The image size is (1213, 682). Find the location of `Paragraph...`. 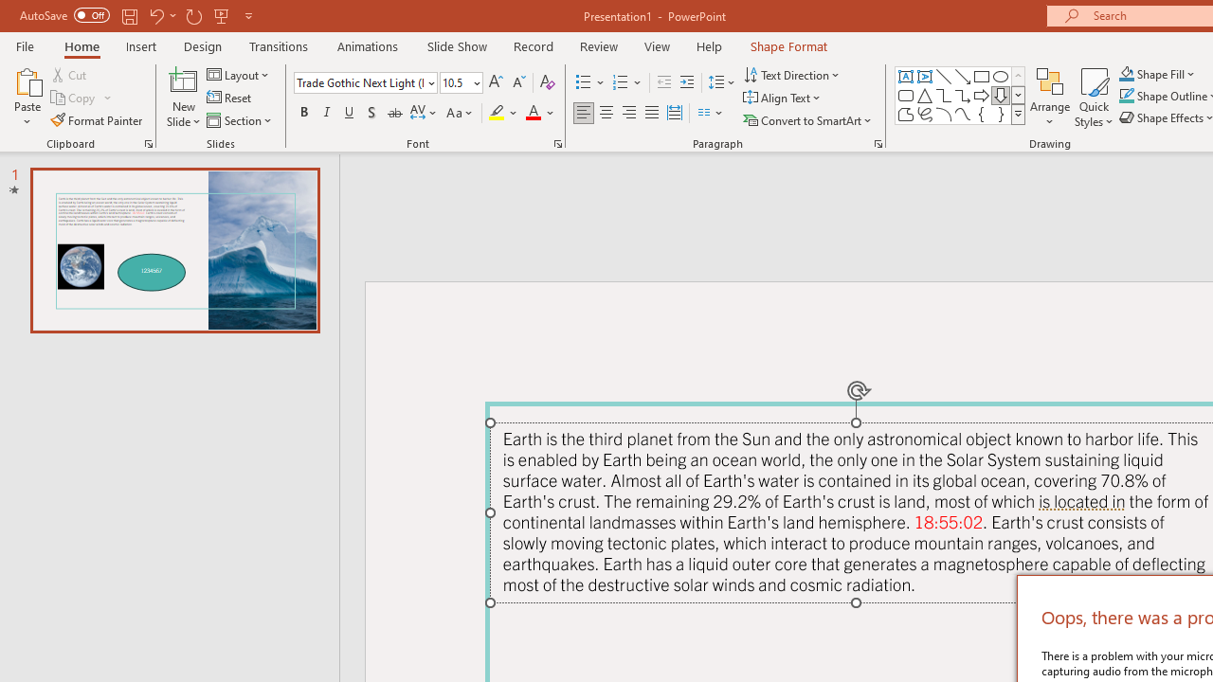

Paragraph... is located at coordinates (878, 144).